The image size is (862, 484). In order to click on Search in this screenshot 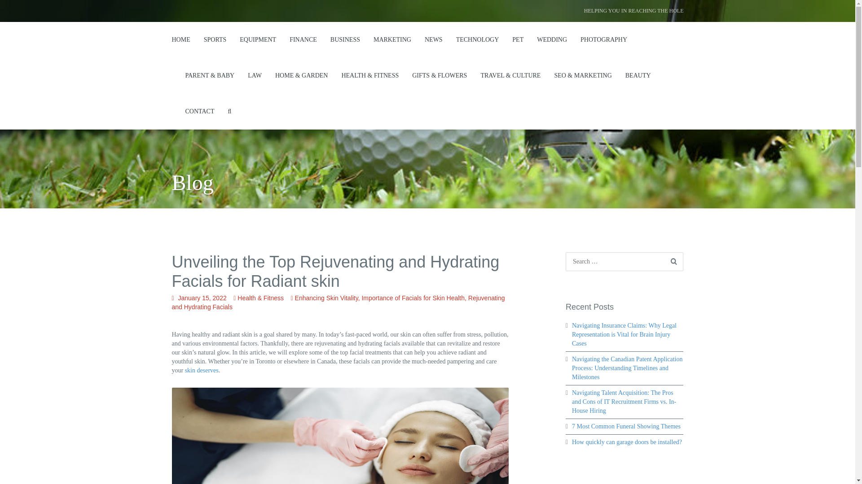, I will do `click(22, 9)`.